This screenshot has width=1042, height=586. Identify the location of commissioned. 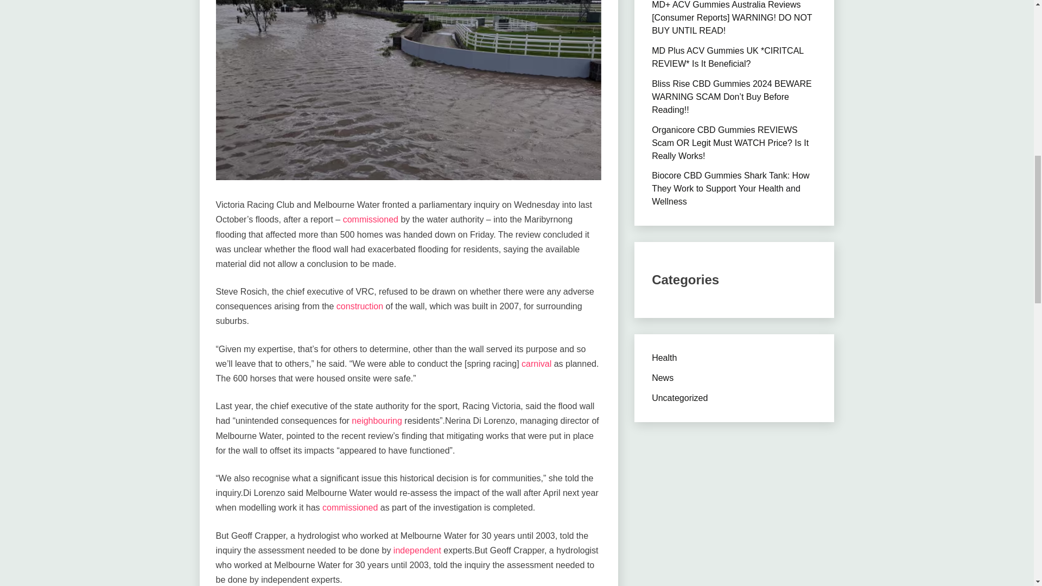
(350, 507).